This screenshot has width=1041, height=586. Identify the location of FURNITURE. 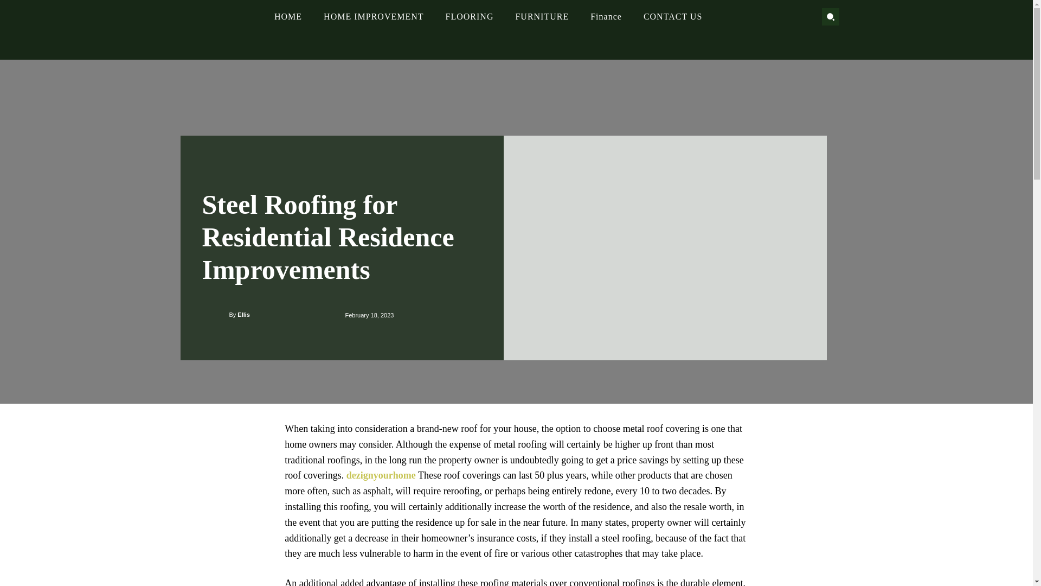
(542, 17).